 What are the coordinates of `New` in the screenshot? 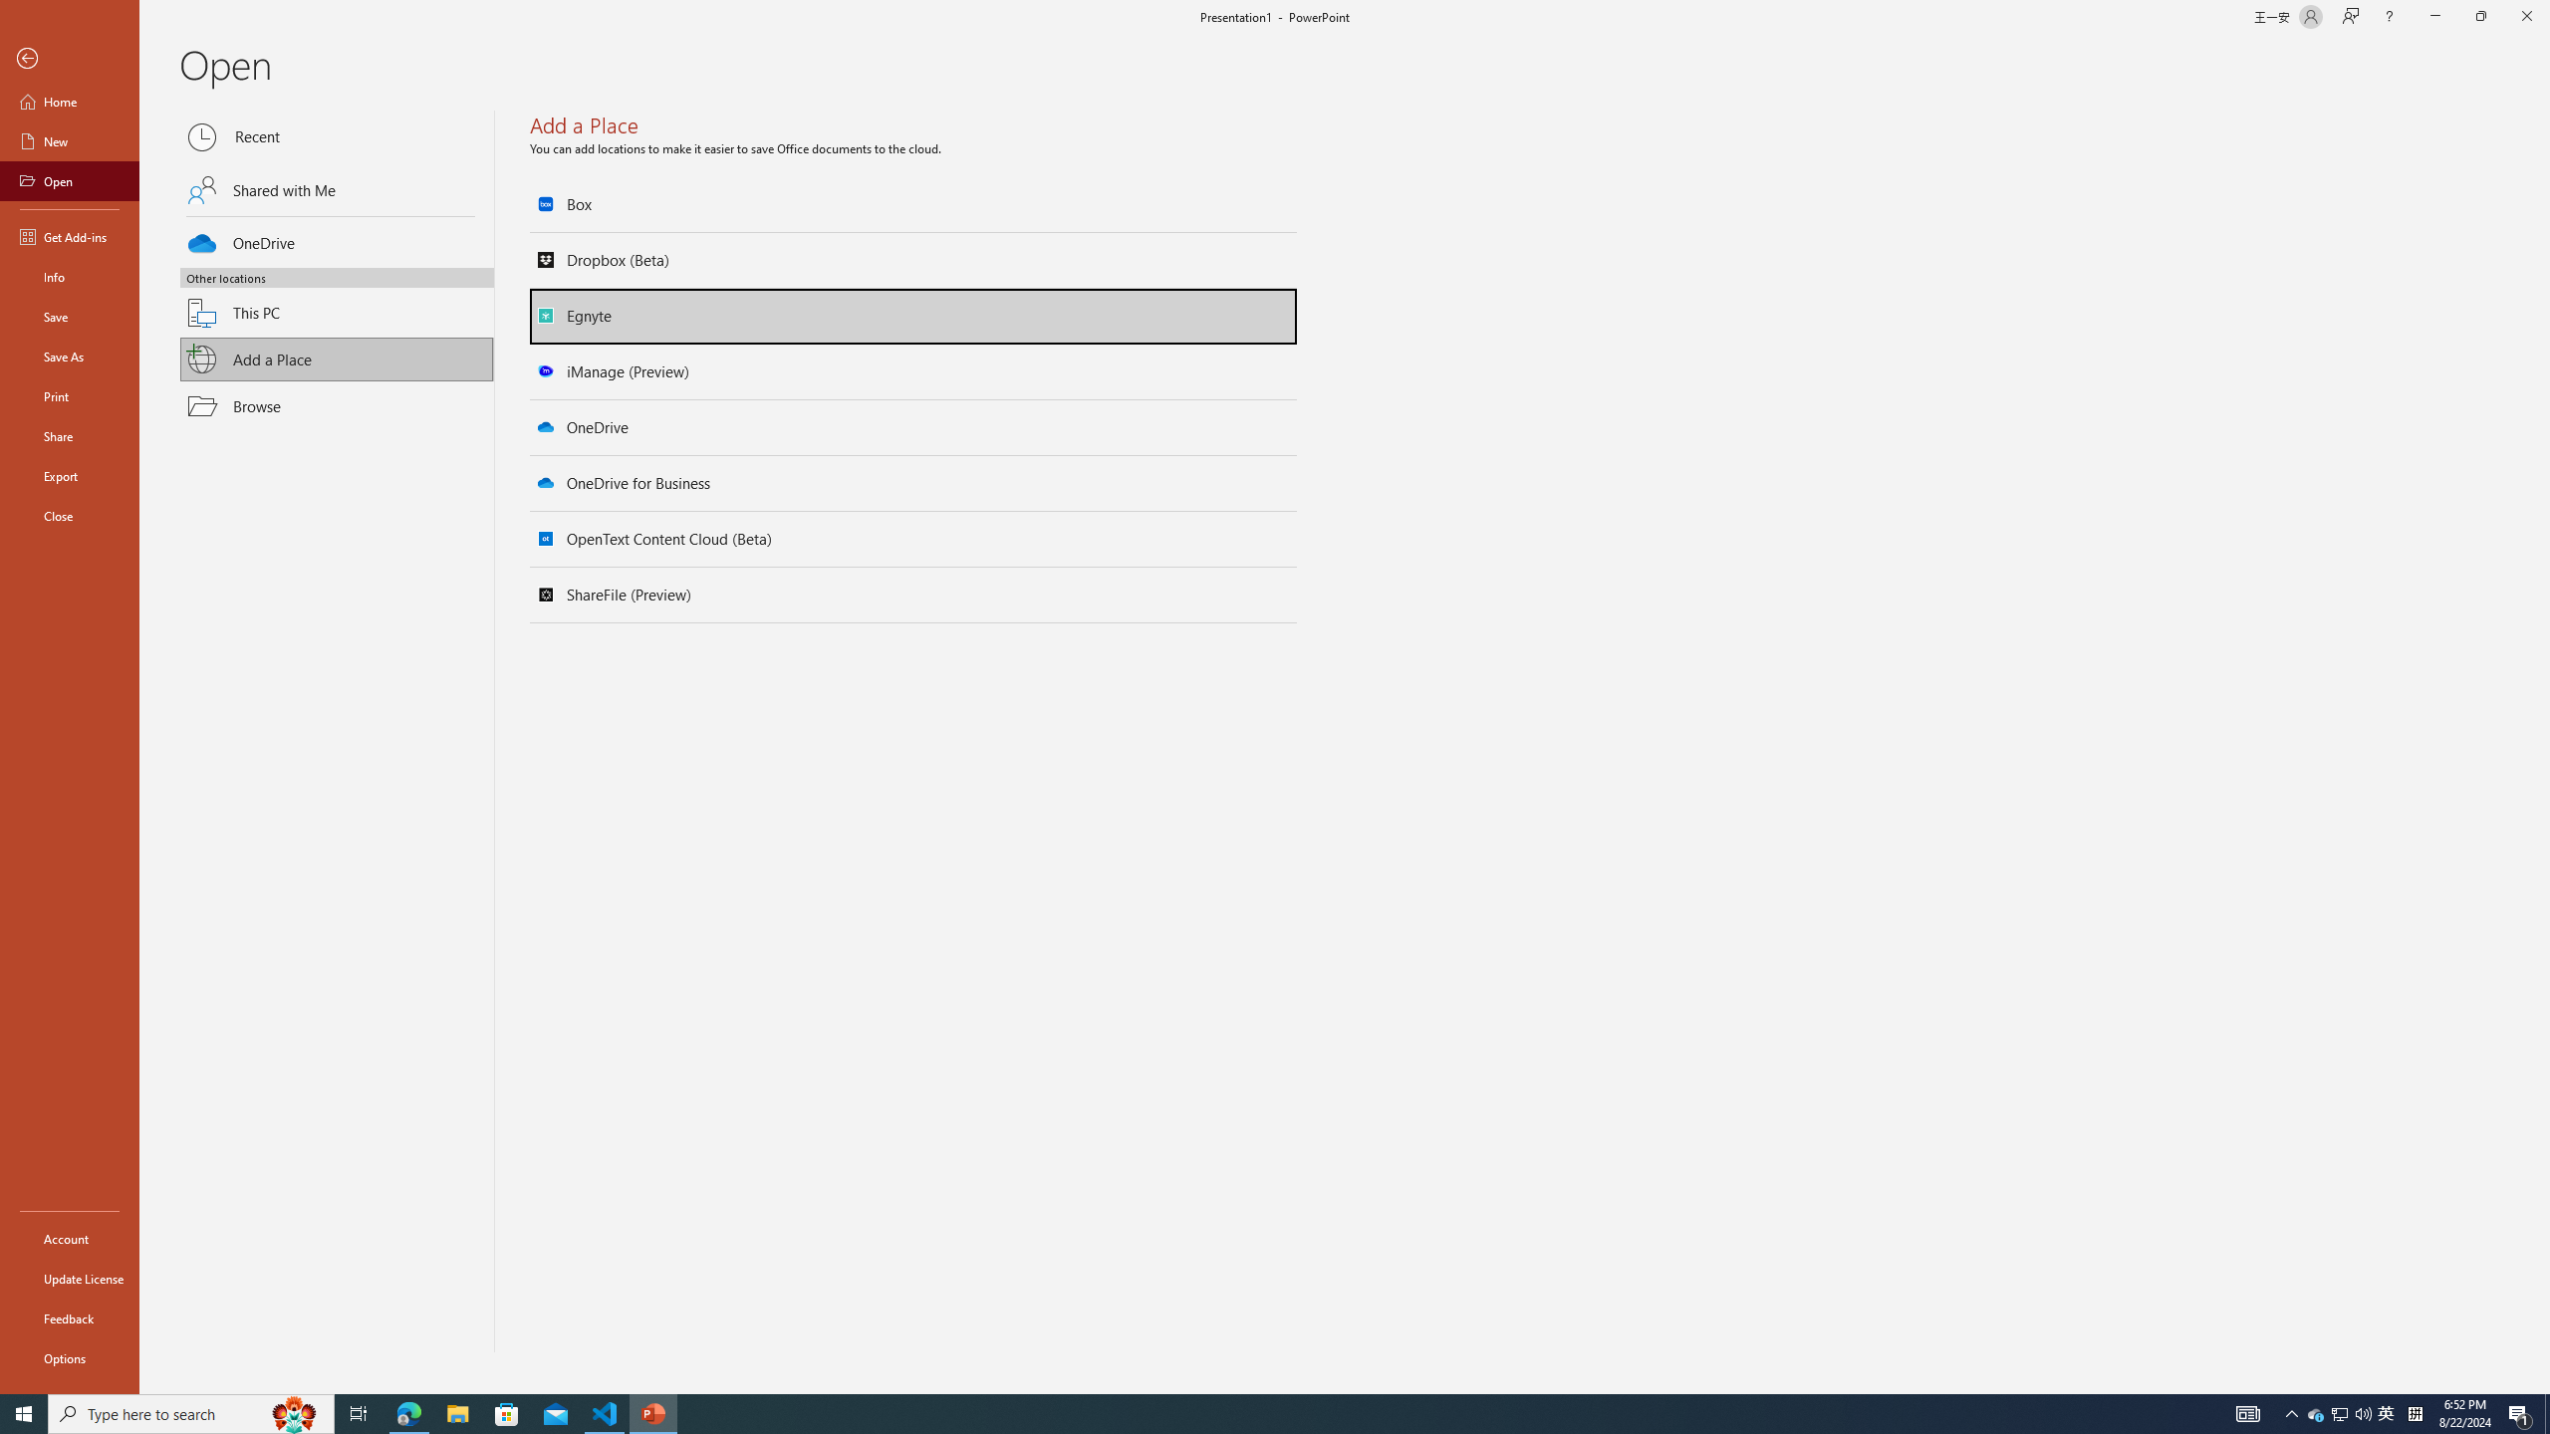 It's located at (70, 141).